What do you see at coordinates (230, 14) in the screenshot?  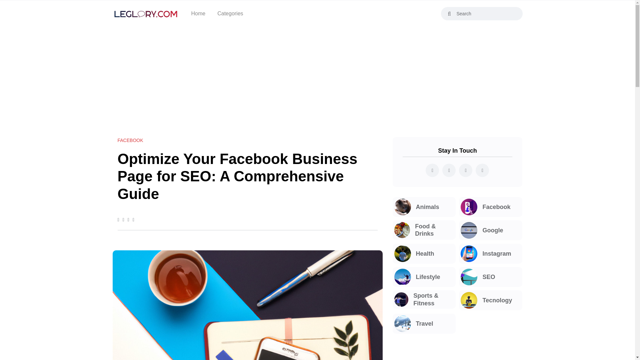 I see `Categories` at bounding box center [230, 14].